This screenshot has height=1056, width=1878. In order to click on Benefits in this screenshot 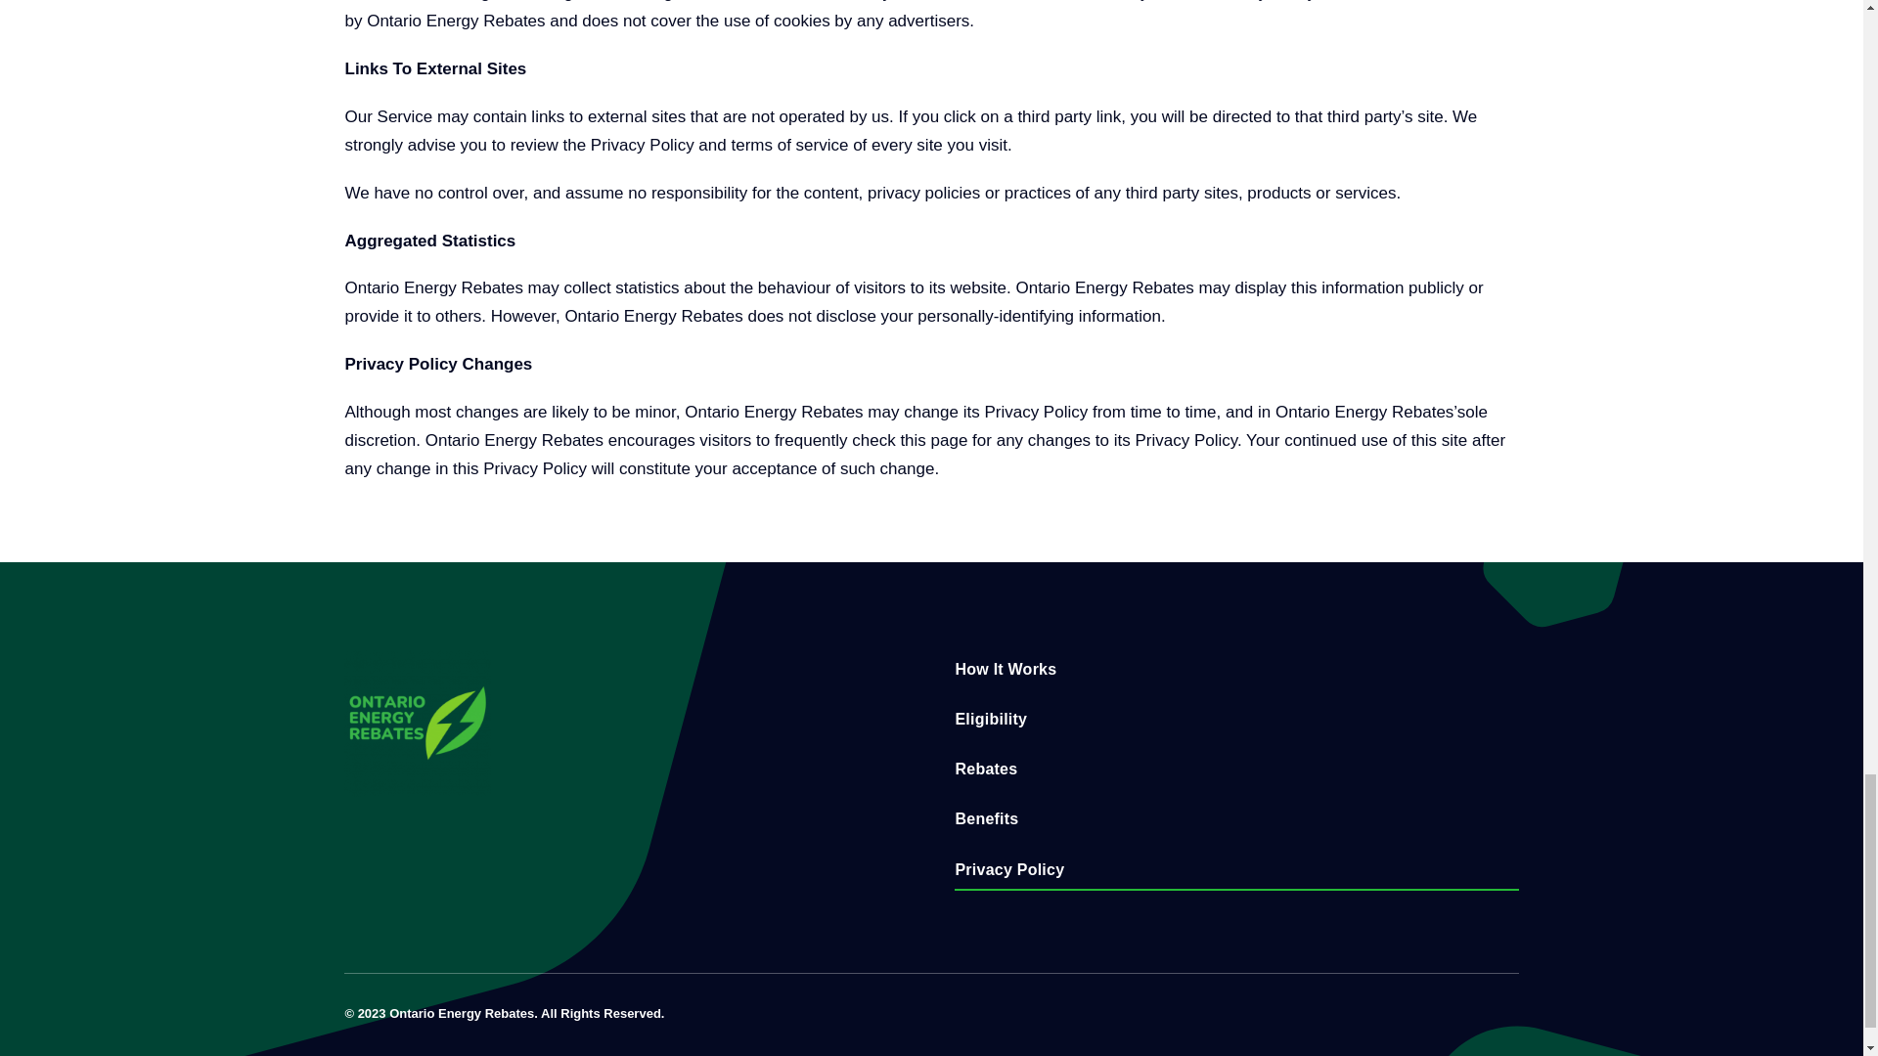, I will do `click(1235, 819)`.